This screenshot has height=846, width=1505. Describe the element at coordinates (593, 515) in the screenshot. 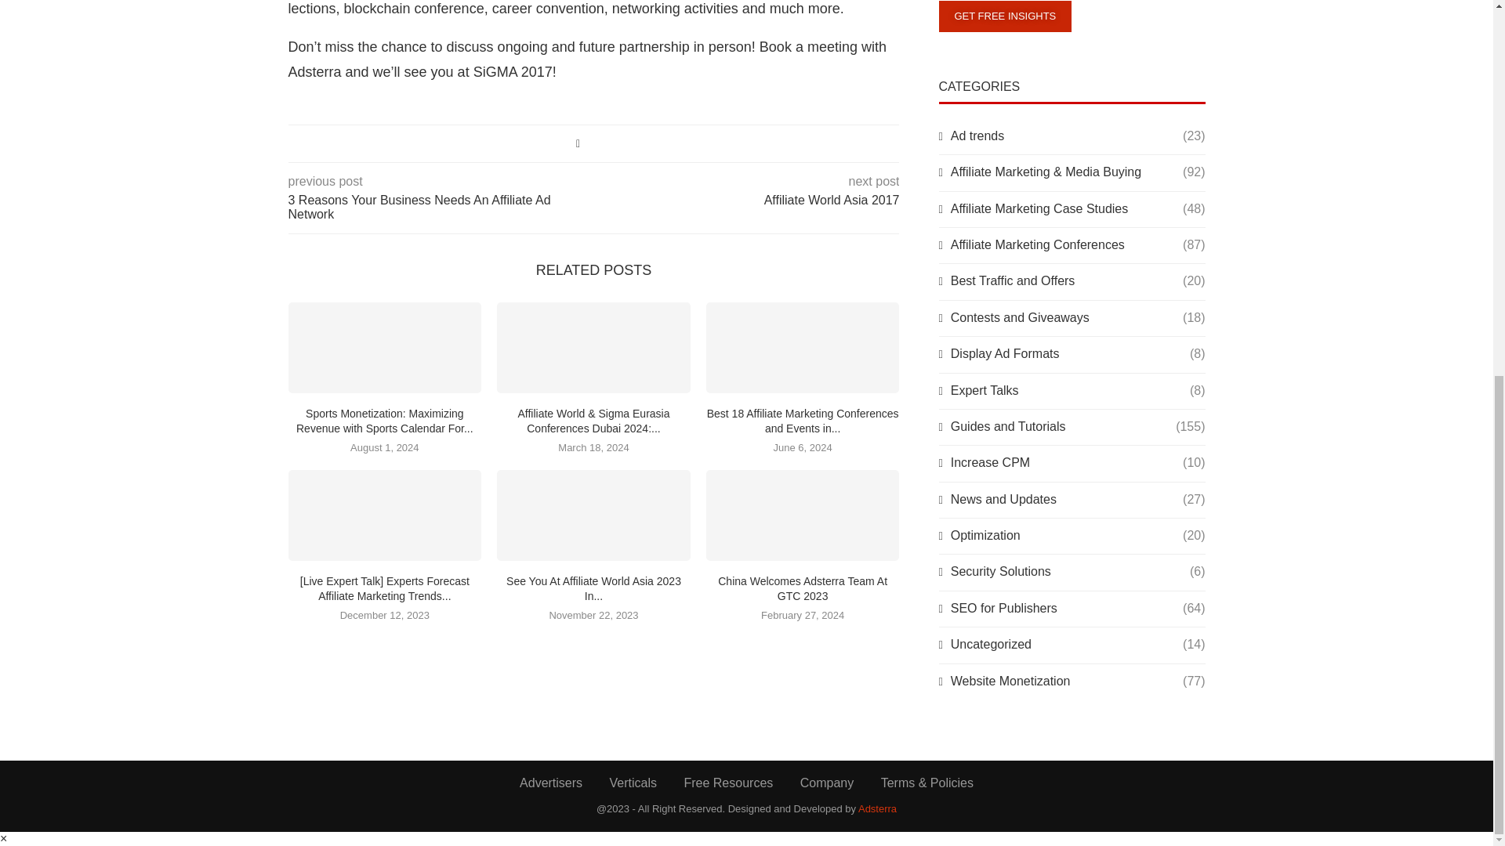

I see `See You At Affiliate World Asia 2023 In Thailand` at that location.